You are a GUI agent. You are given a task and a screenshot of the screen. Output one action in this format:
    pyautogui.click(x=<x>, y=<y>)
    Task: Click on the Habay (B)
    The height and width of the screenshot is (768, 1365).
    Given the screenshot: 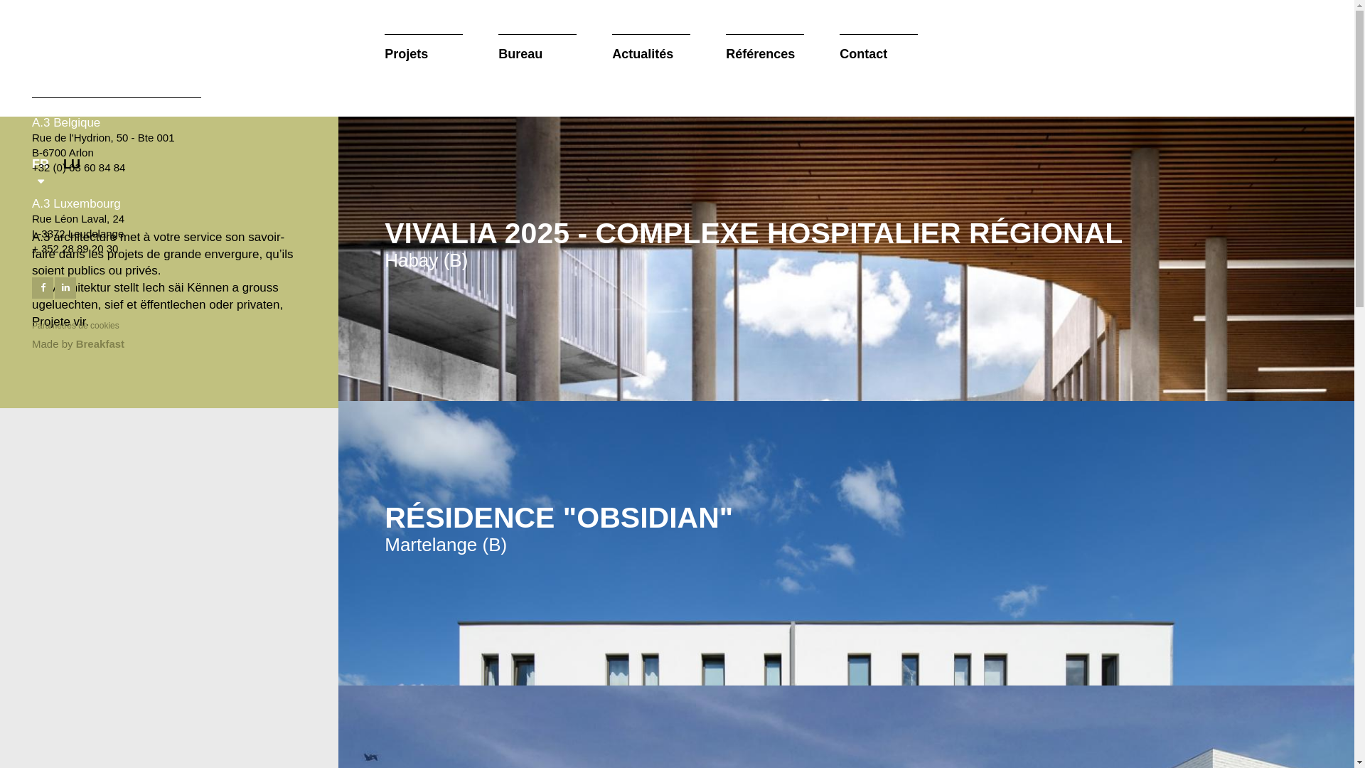 What is the action you would take?
    pyautogui.click(x=427, y=260)
    